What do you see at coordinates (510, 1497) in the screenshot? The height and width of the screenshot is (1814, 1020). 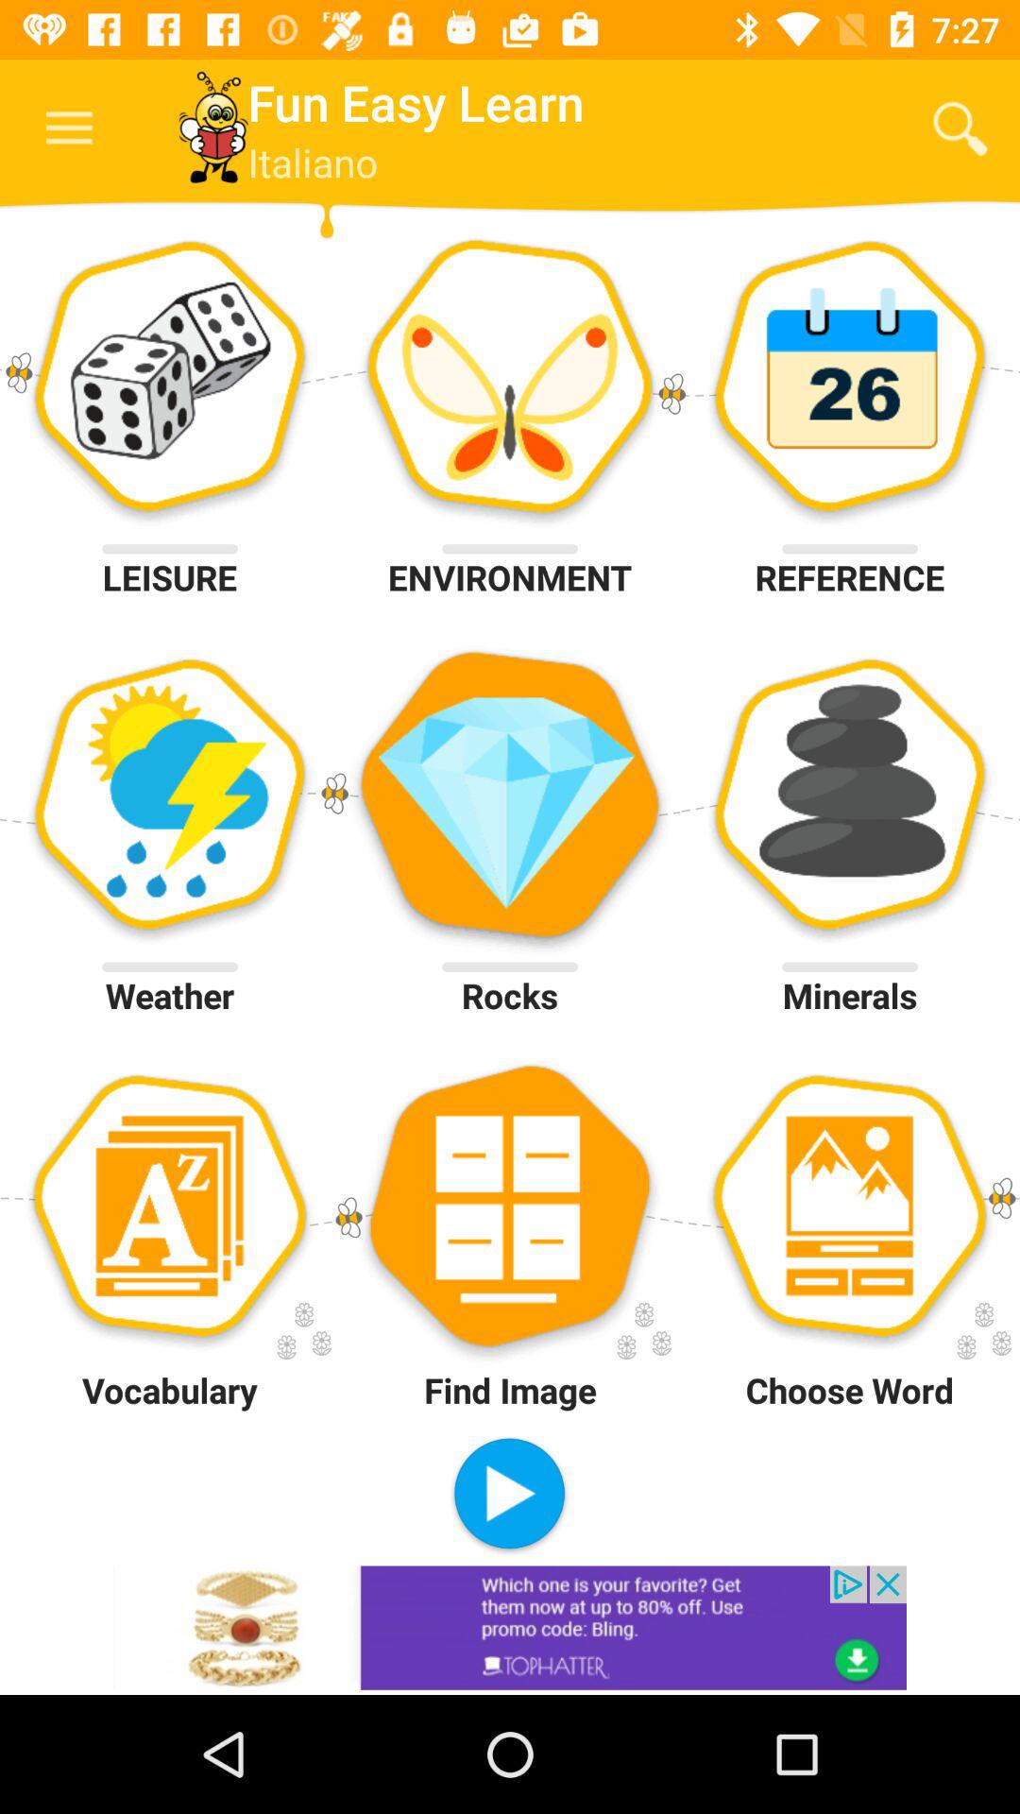 I see `next page` at bounding box center [510, 1497].